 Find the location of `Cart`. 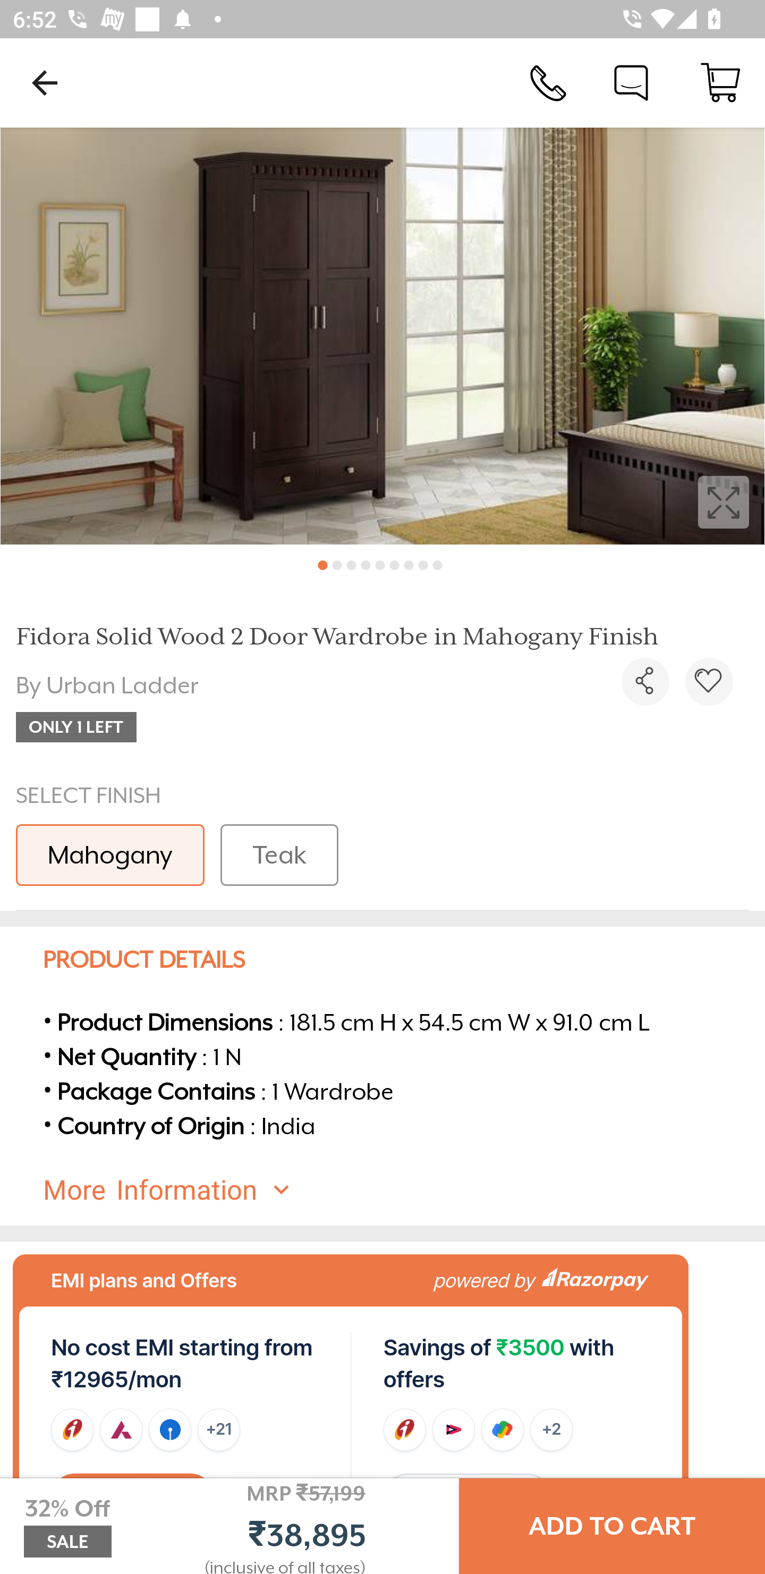

Cart is located at coordinates (720, 82).